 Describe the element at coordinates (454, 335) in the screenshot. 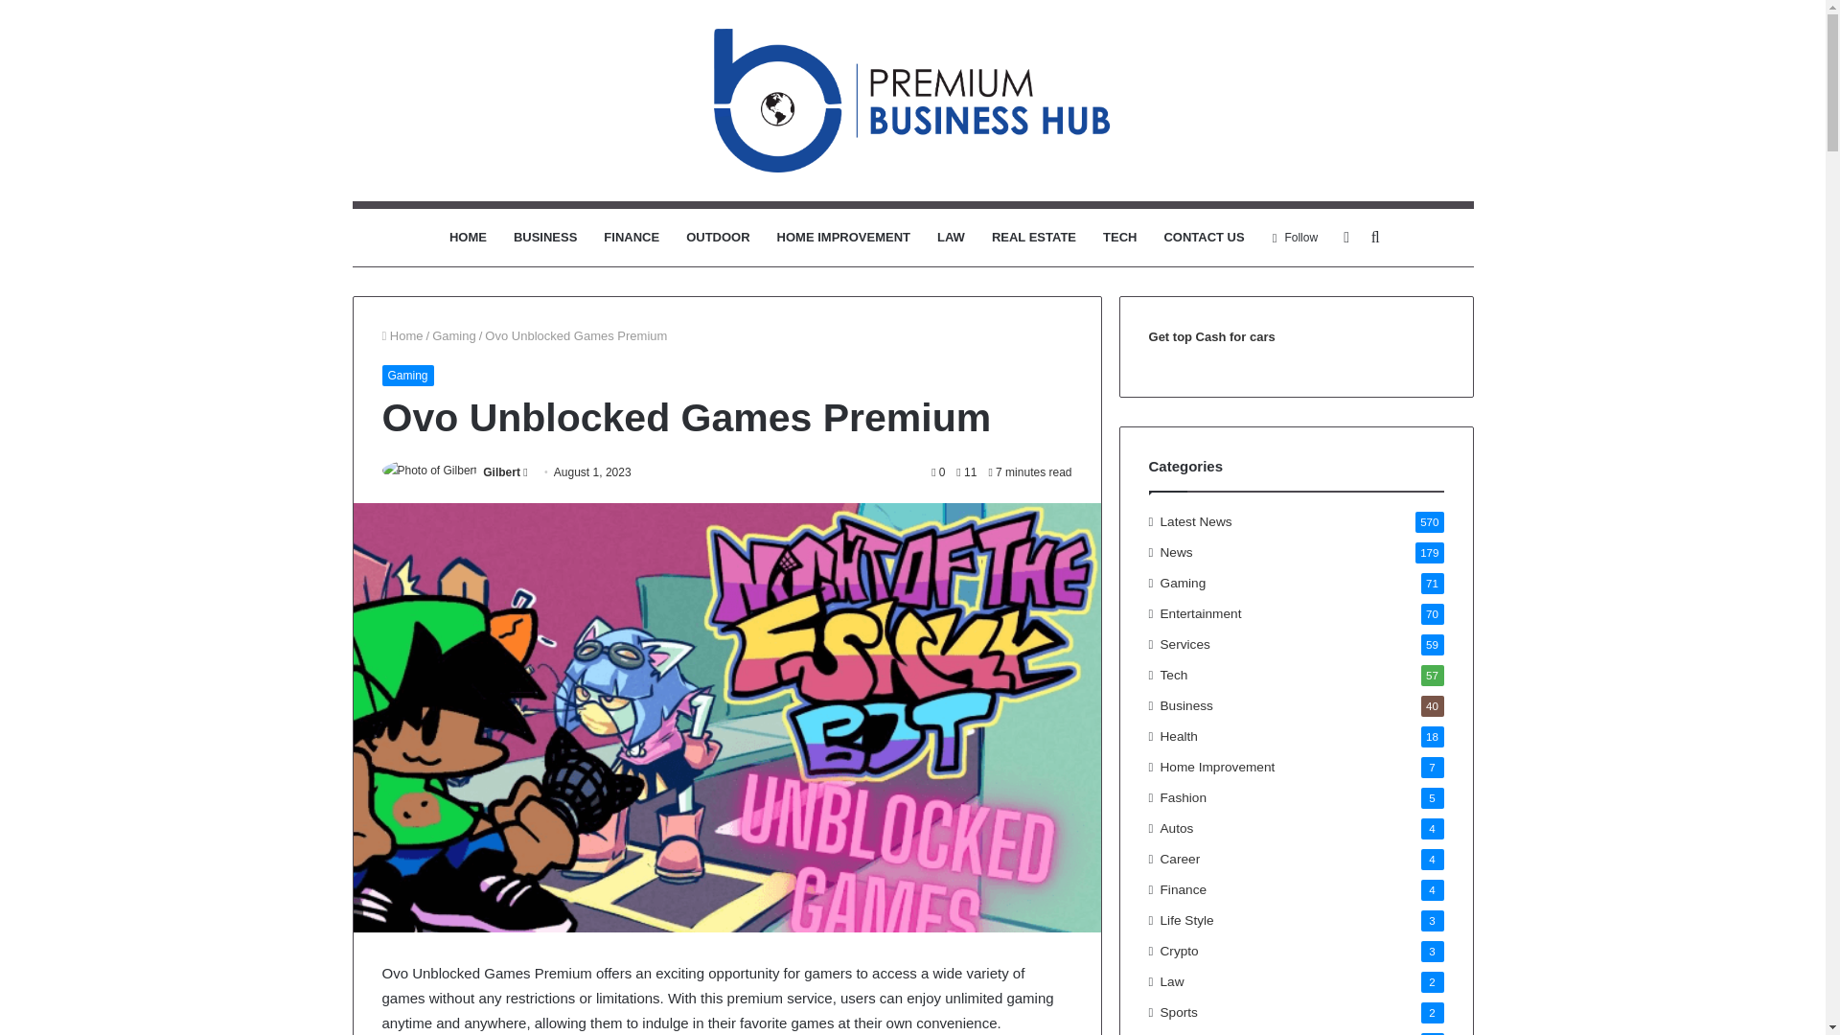

I see `Gaming` at that location.